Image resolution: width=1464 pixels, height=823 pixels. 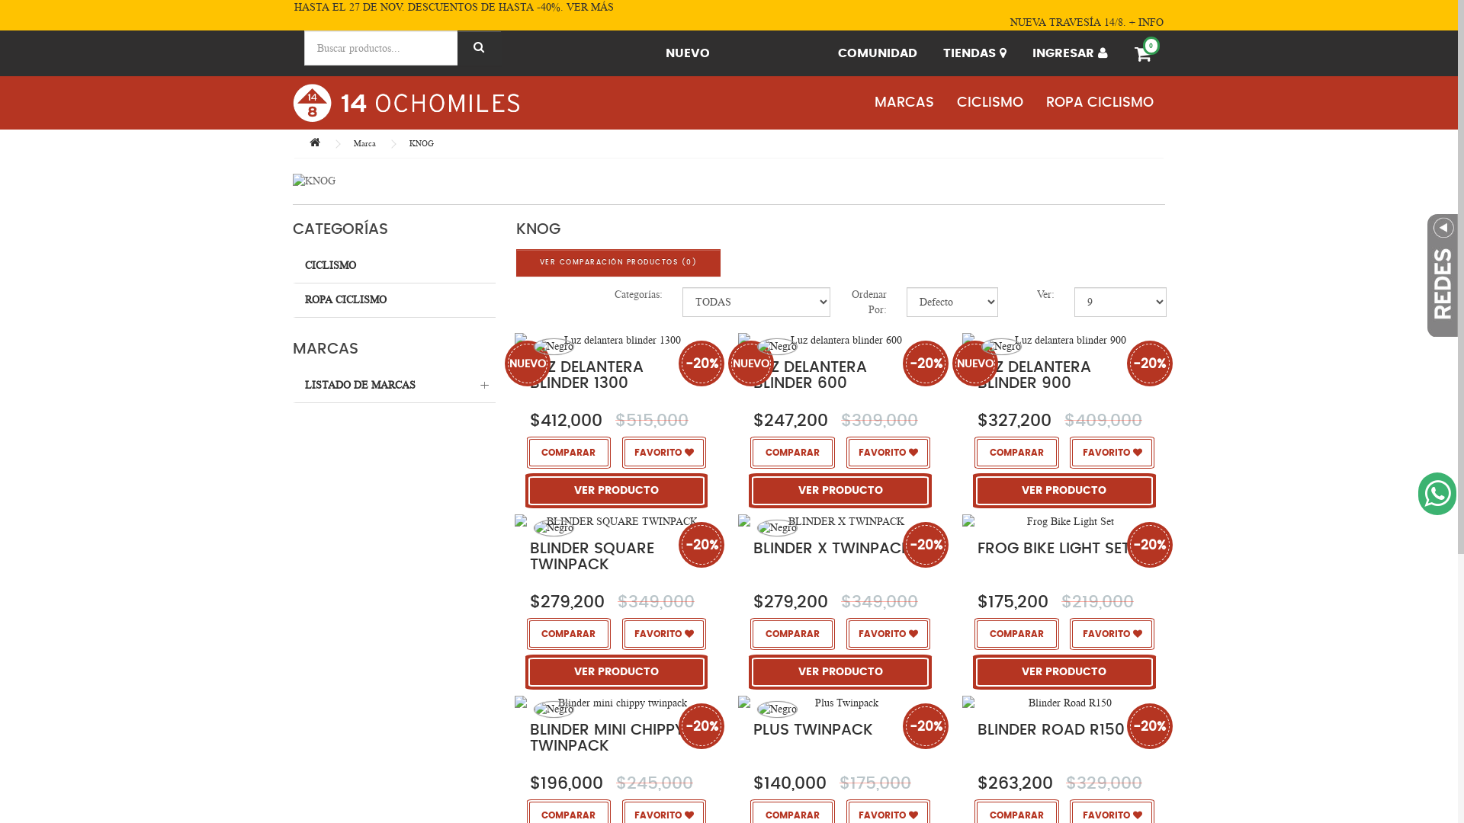 I want to click on COMUNIDAD, so click(x=878, y=53).